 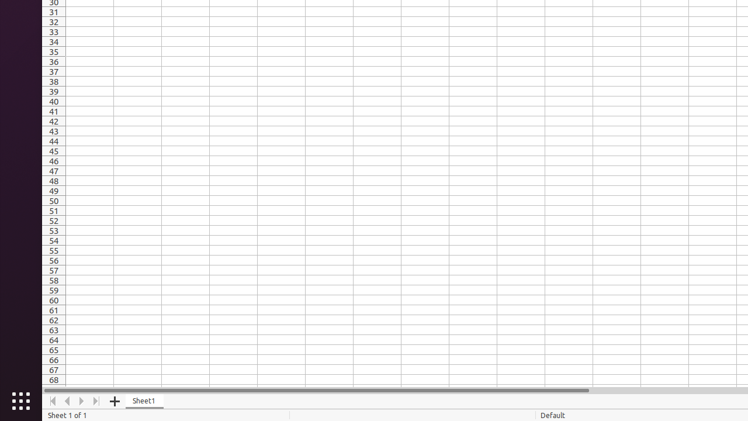 I want to click on Move Right, so click(x=82, y=401).